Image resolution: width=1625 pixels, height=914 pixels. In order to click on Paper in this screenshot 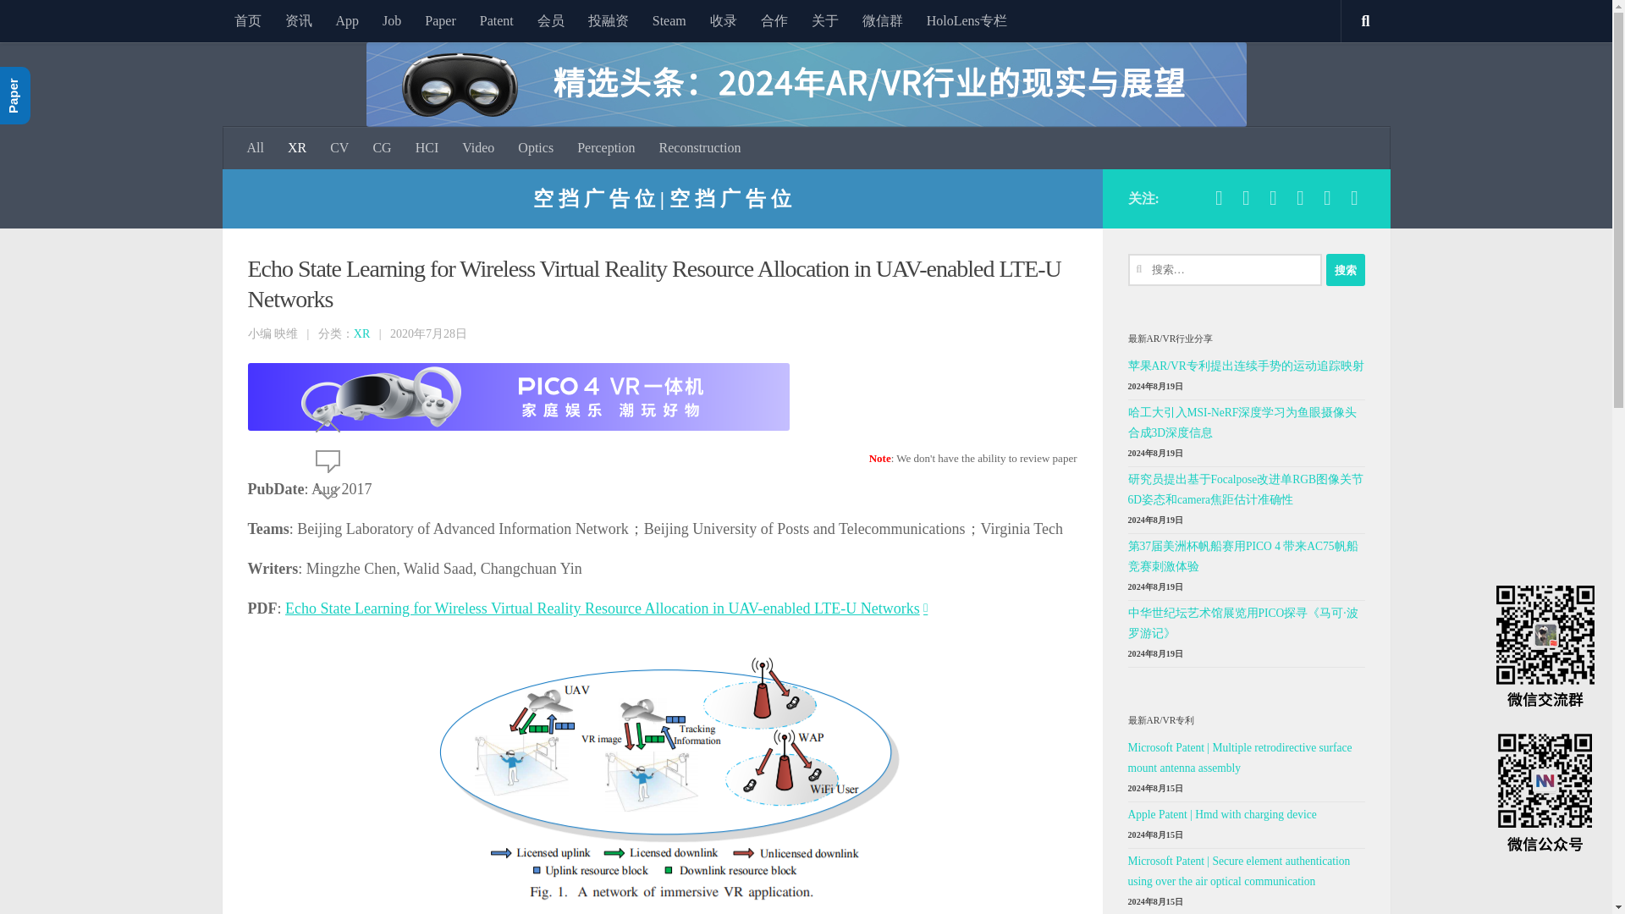, I will do `click(440, 20)`.